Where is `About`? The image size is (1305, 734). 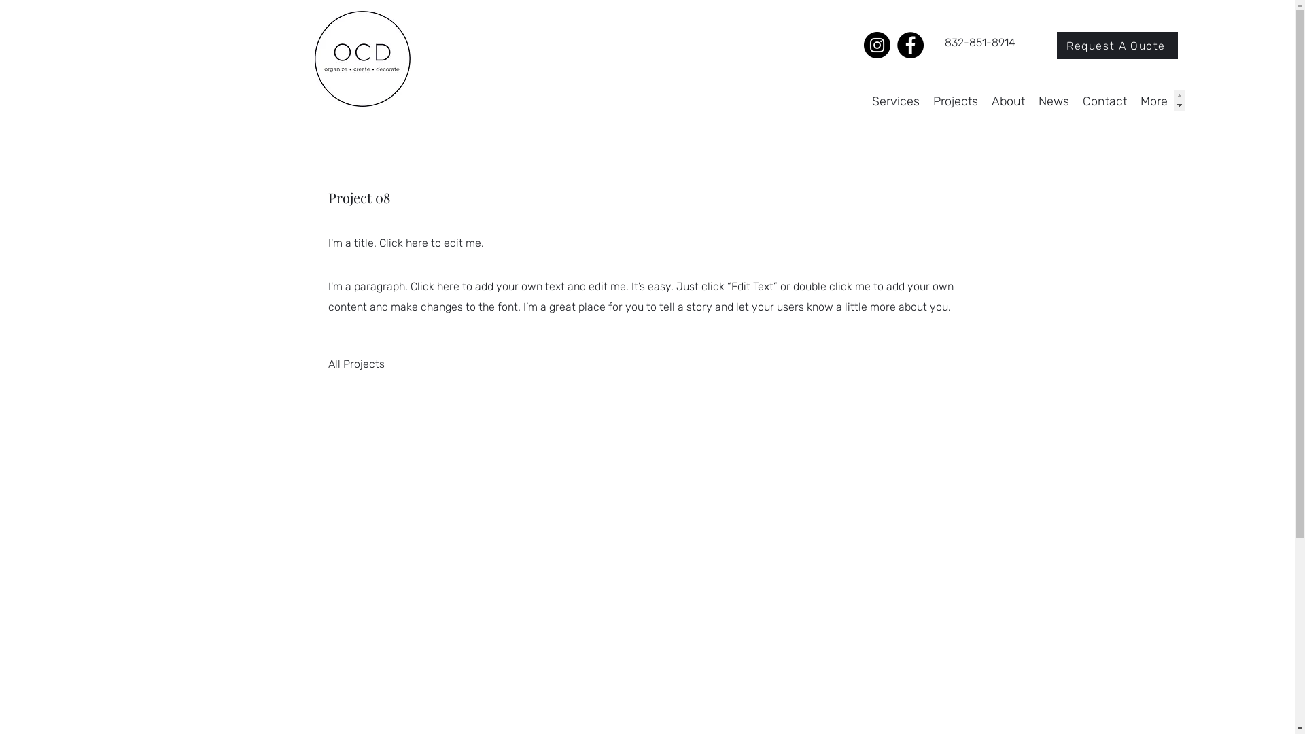
About is located at coordinates (1009, 101).